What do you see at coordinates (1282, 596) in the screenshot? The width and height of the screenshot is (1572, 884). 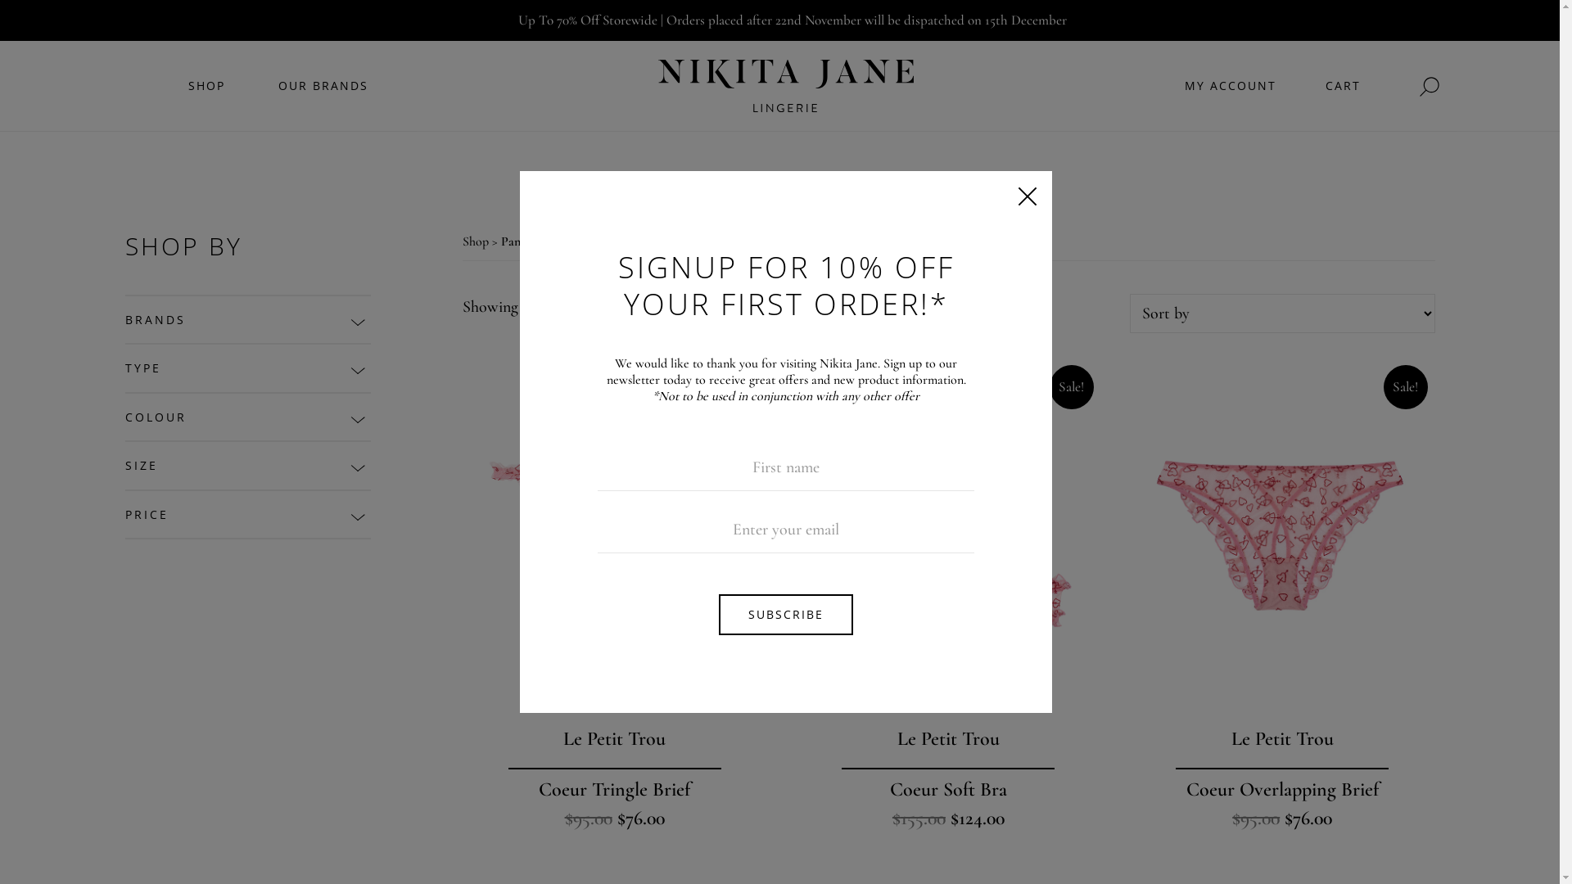 I see `Sale!
Le Petit Trou
Coeur Overlapping Brief
$95.00 $76.00` at bounding box center [1282, 596].